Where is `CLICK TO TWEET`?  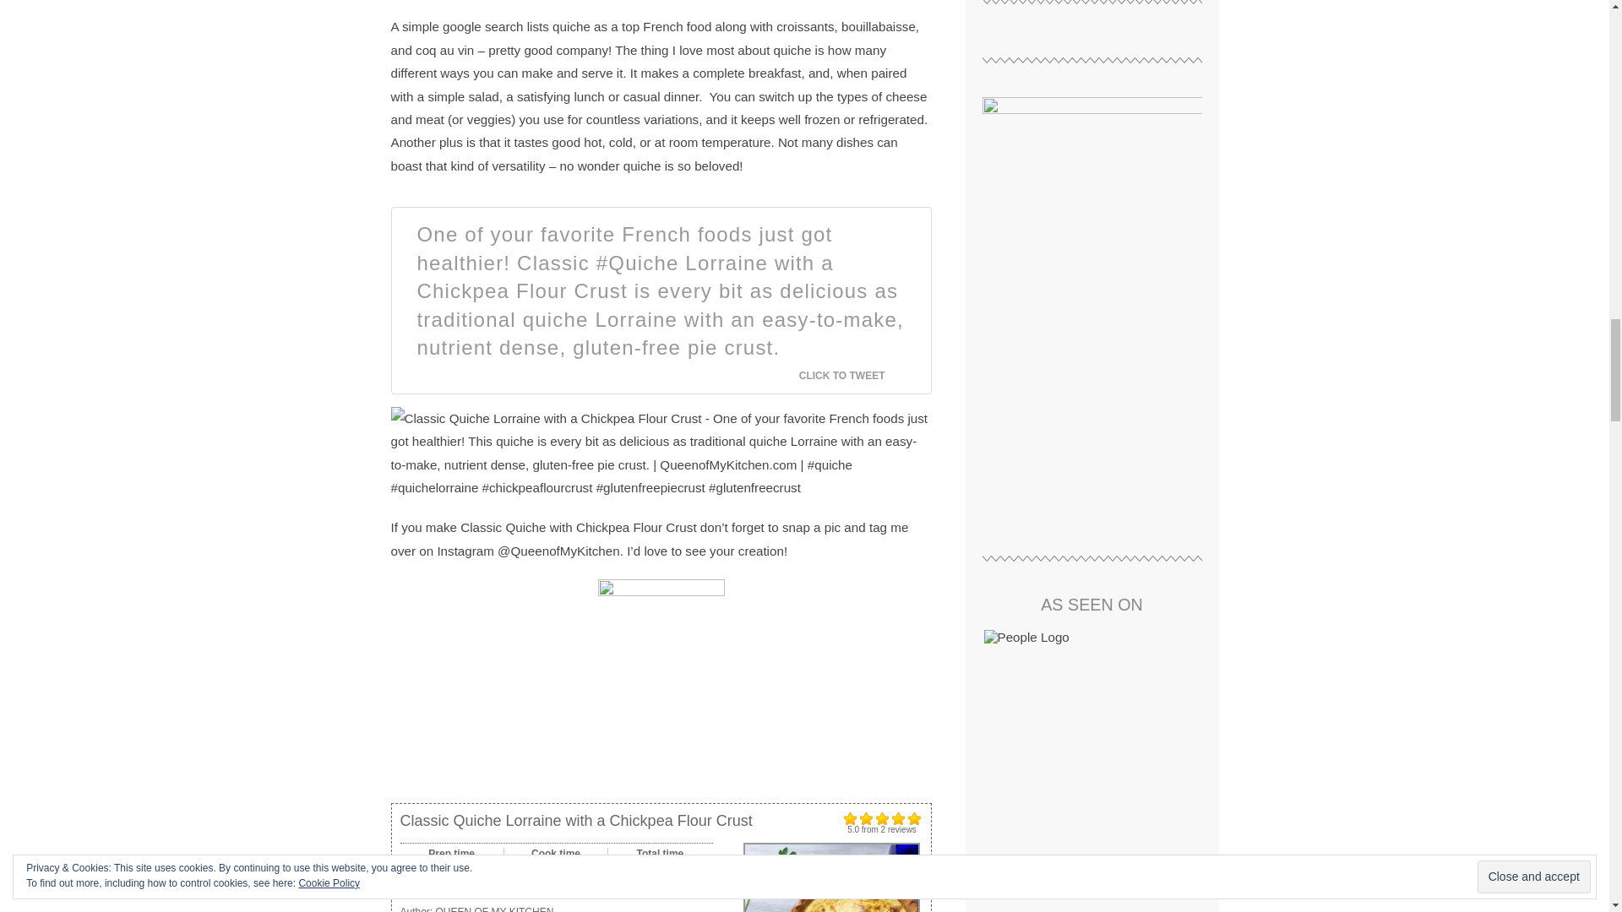
CLICK TO TWEET is located at coordinates (852, 375).